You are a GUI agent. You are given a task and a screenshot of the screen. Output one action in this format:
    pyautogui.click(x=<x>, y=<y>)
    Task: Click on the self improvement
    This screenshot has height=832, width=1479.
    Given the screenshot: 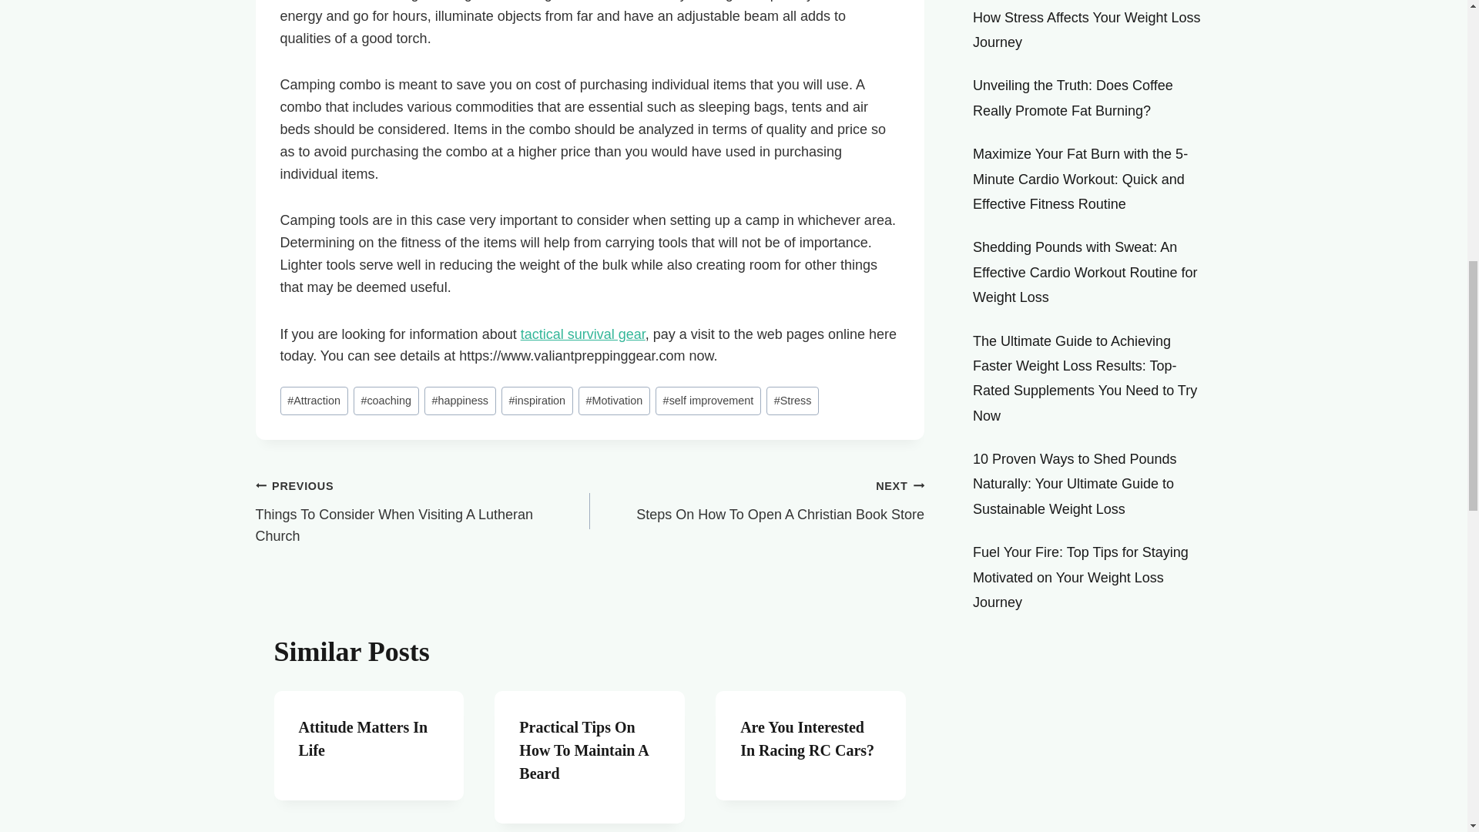 What is the action you would take?
    pyautogui.click(x=460, y=401)
    